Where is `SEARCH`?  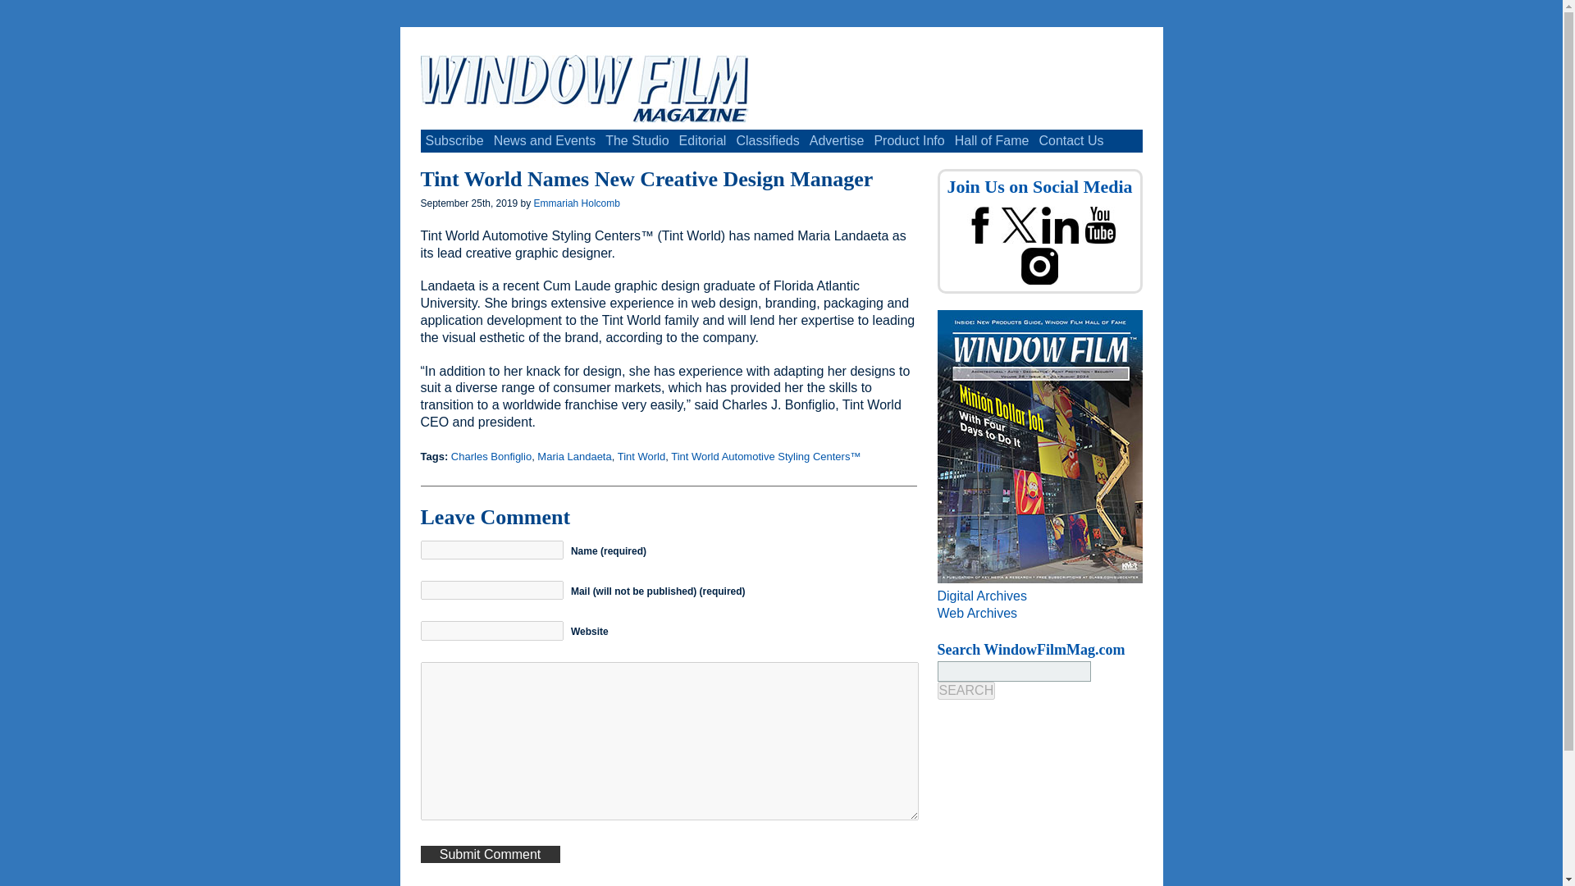
SEARCH is located at coordinates (966, 691).